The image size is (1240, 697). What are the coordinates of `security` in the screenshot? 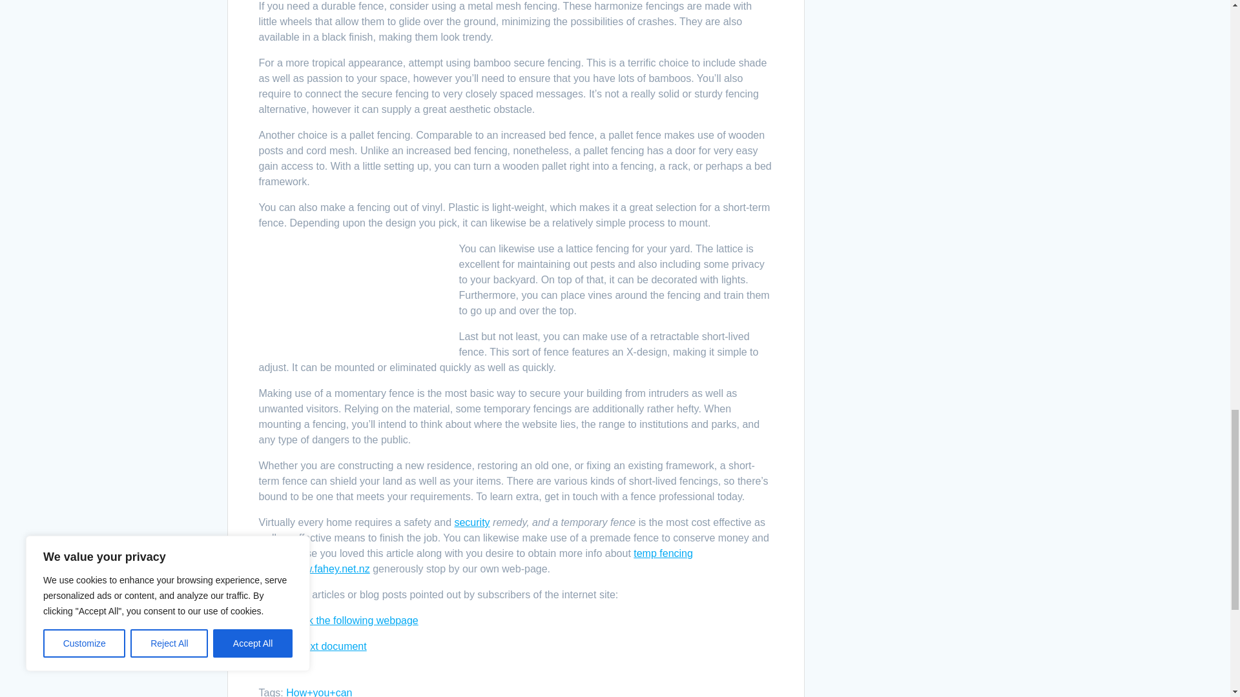 It's located at (471, 522).